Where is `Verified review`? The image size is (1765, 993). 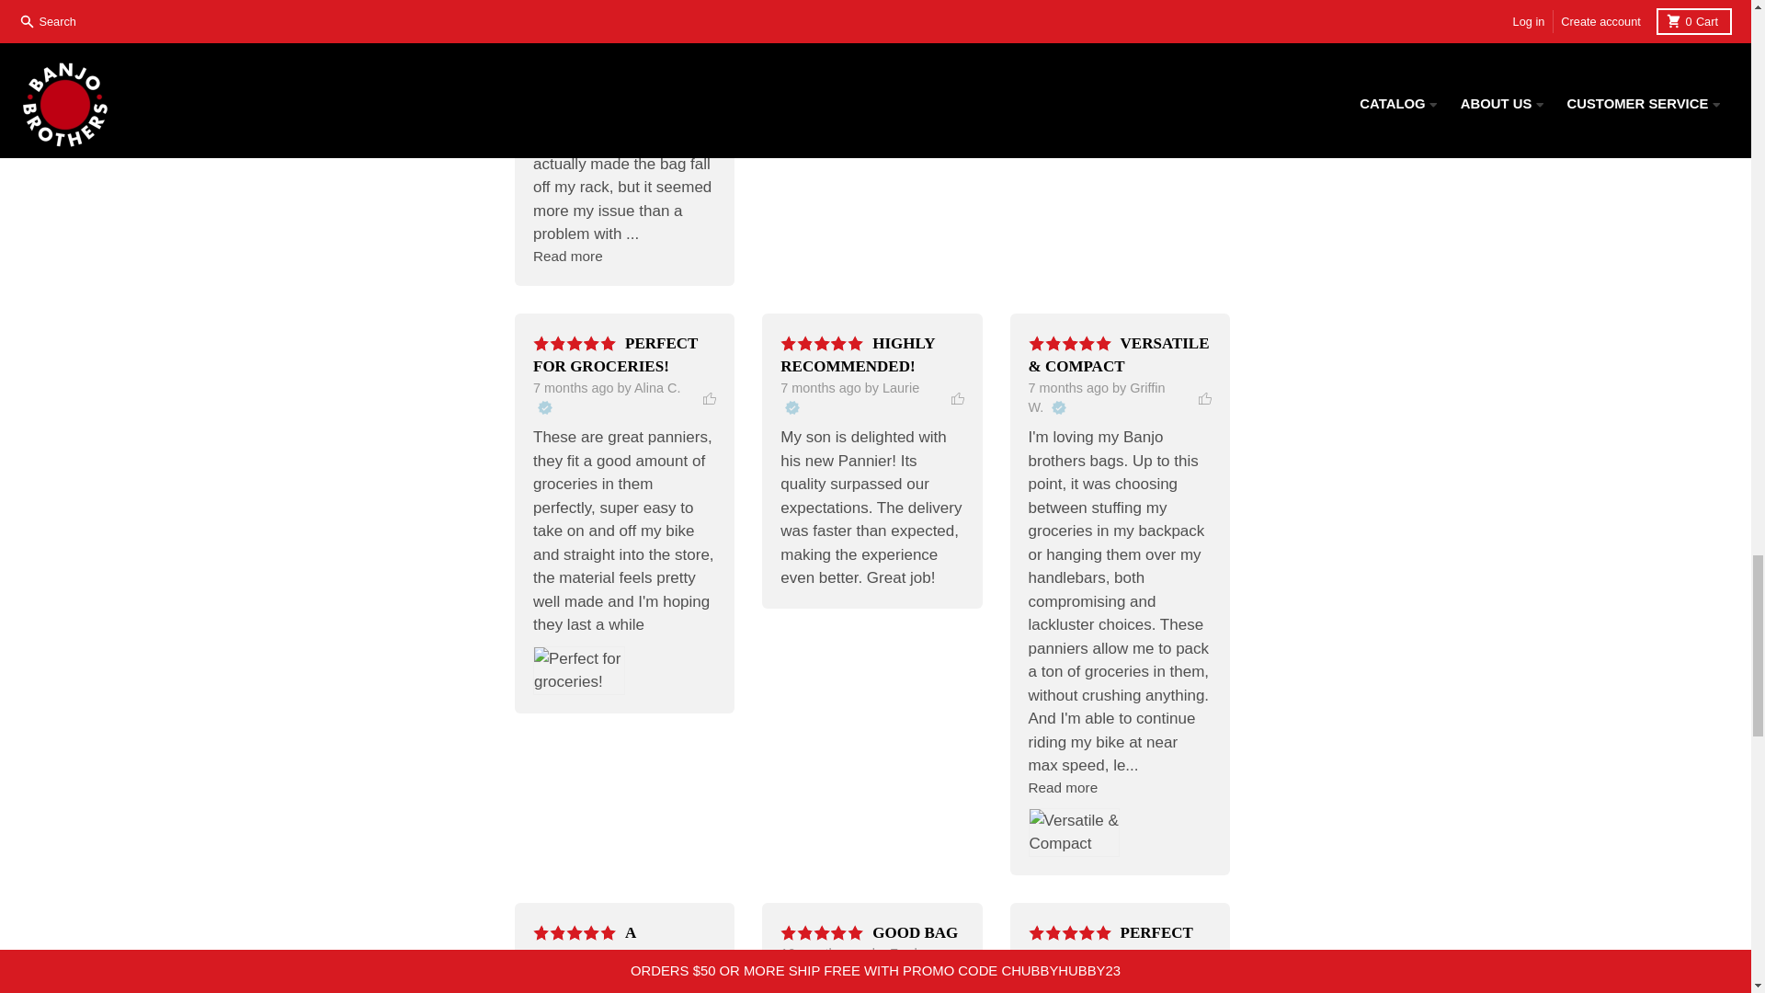
Verified review is located at coordinates (543, 408).